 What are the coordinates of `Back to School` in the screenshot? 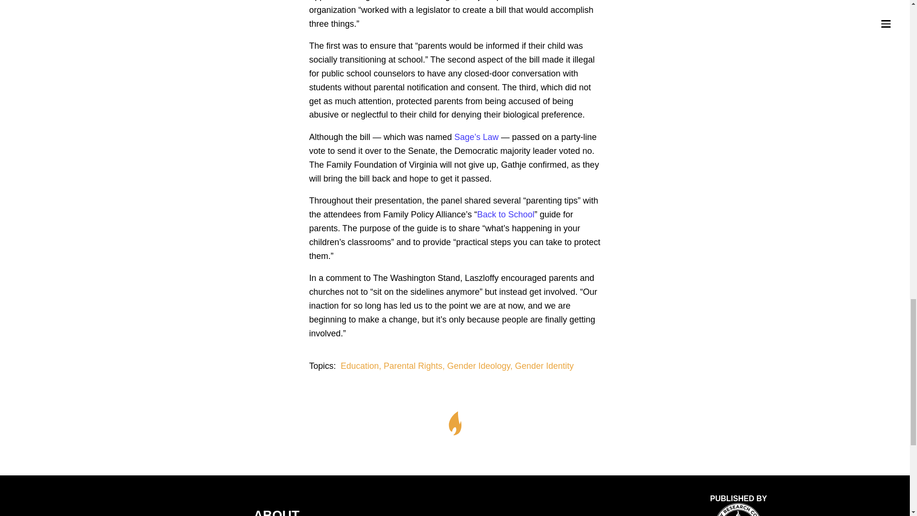 It's located at (505, 214).